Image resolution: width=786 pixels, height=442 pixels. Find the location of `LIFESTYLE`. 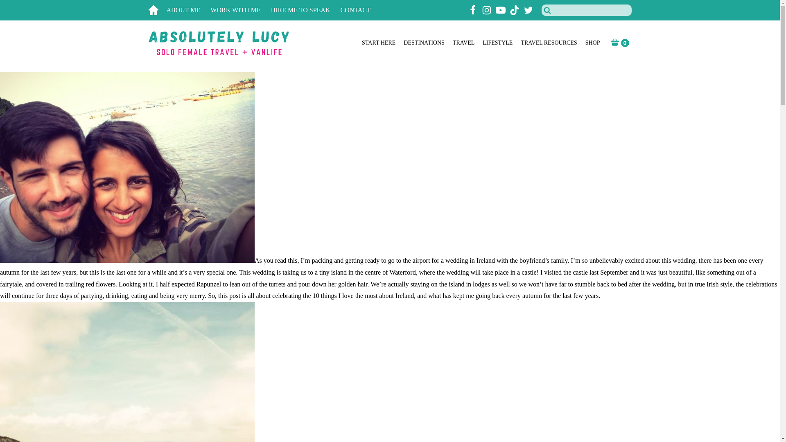

LIFESTYLE is located at coordinates (497, 43).